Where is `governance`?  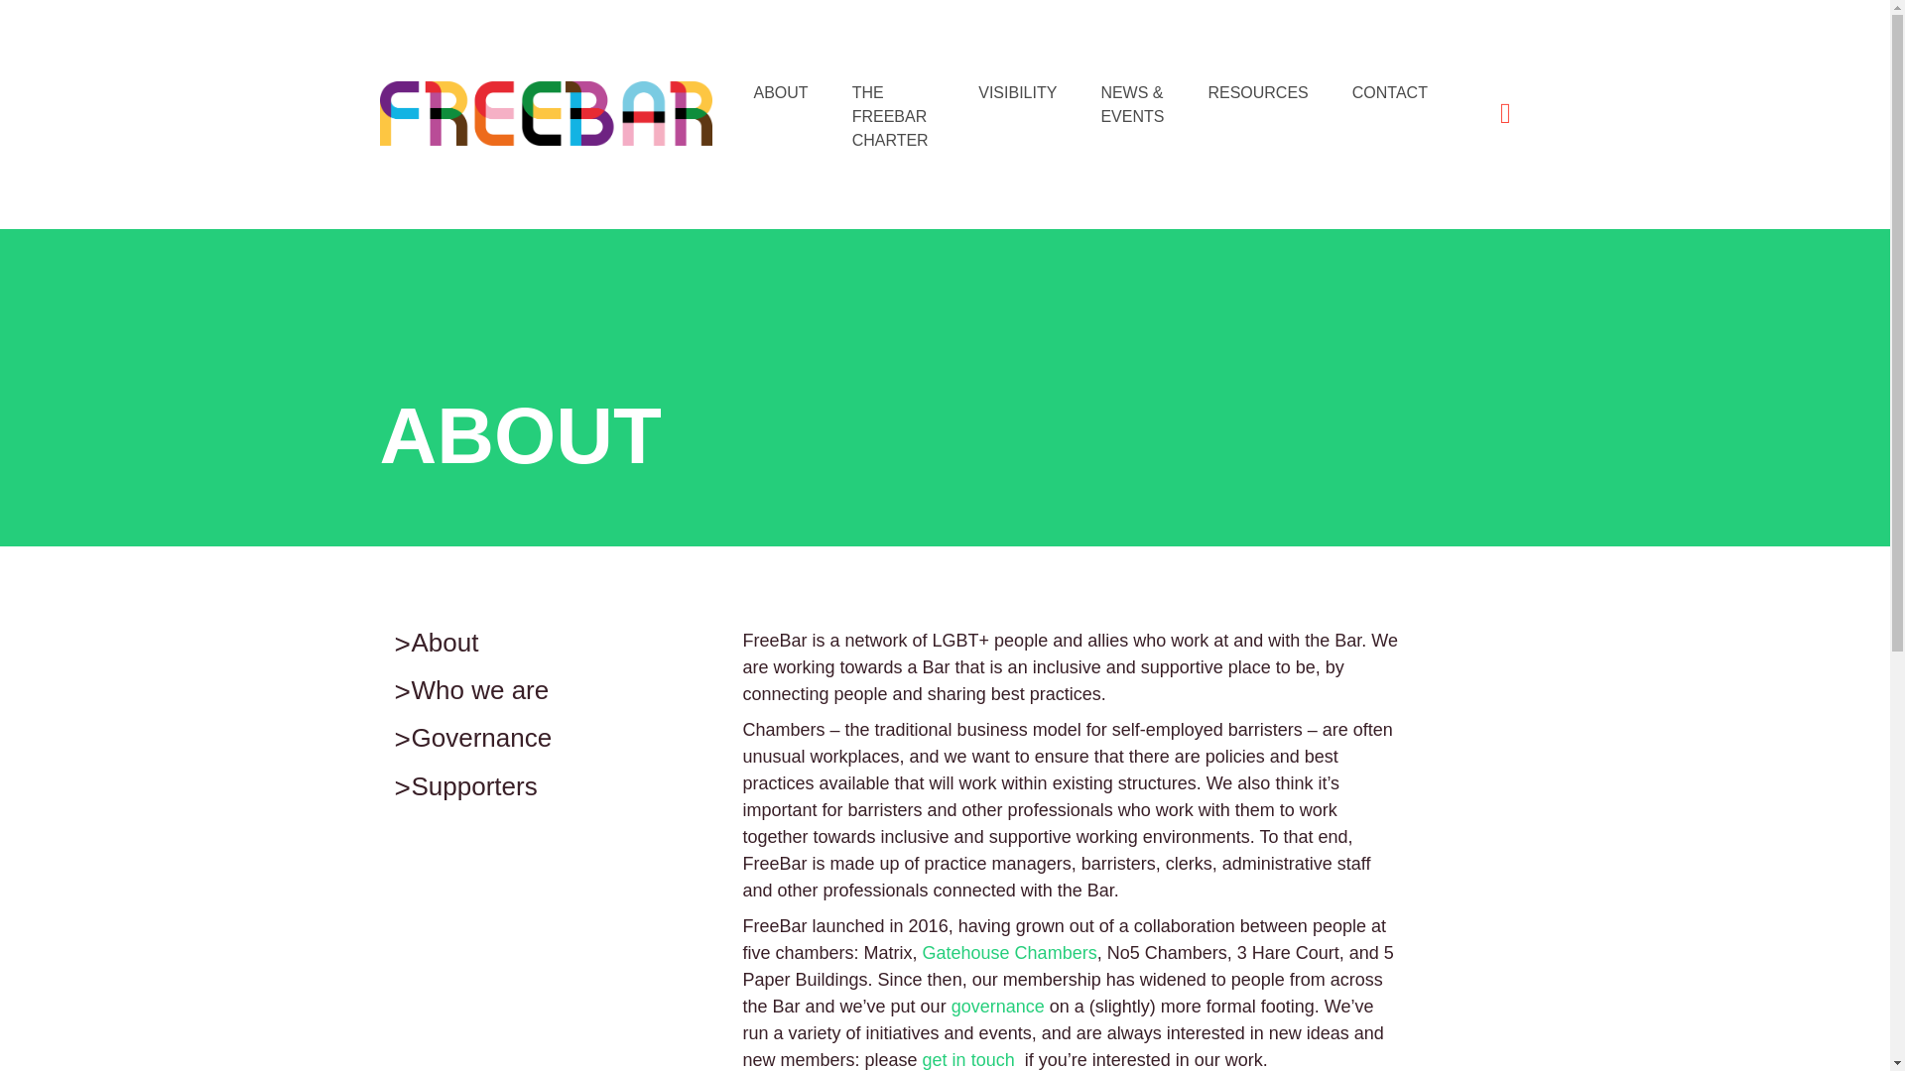 governance is located at coordinates (997, 1006).